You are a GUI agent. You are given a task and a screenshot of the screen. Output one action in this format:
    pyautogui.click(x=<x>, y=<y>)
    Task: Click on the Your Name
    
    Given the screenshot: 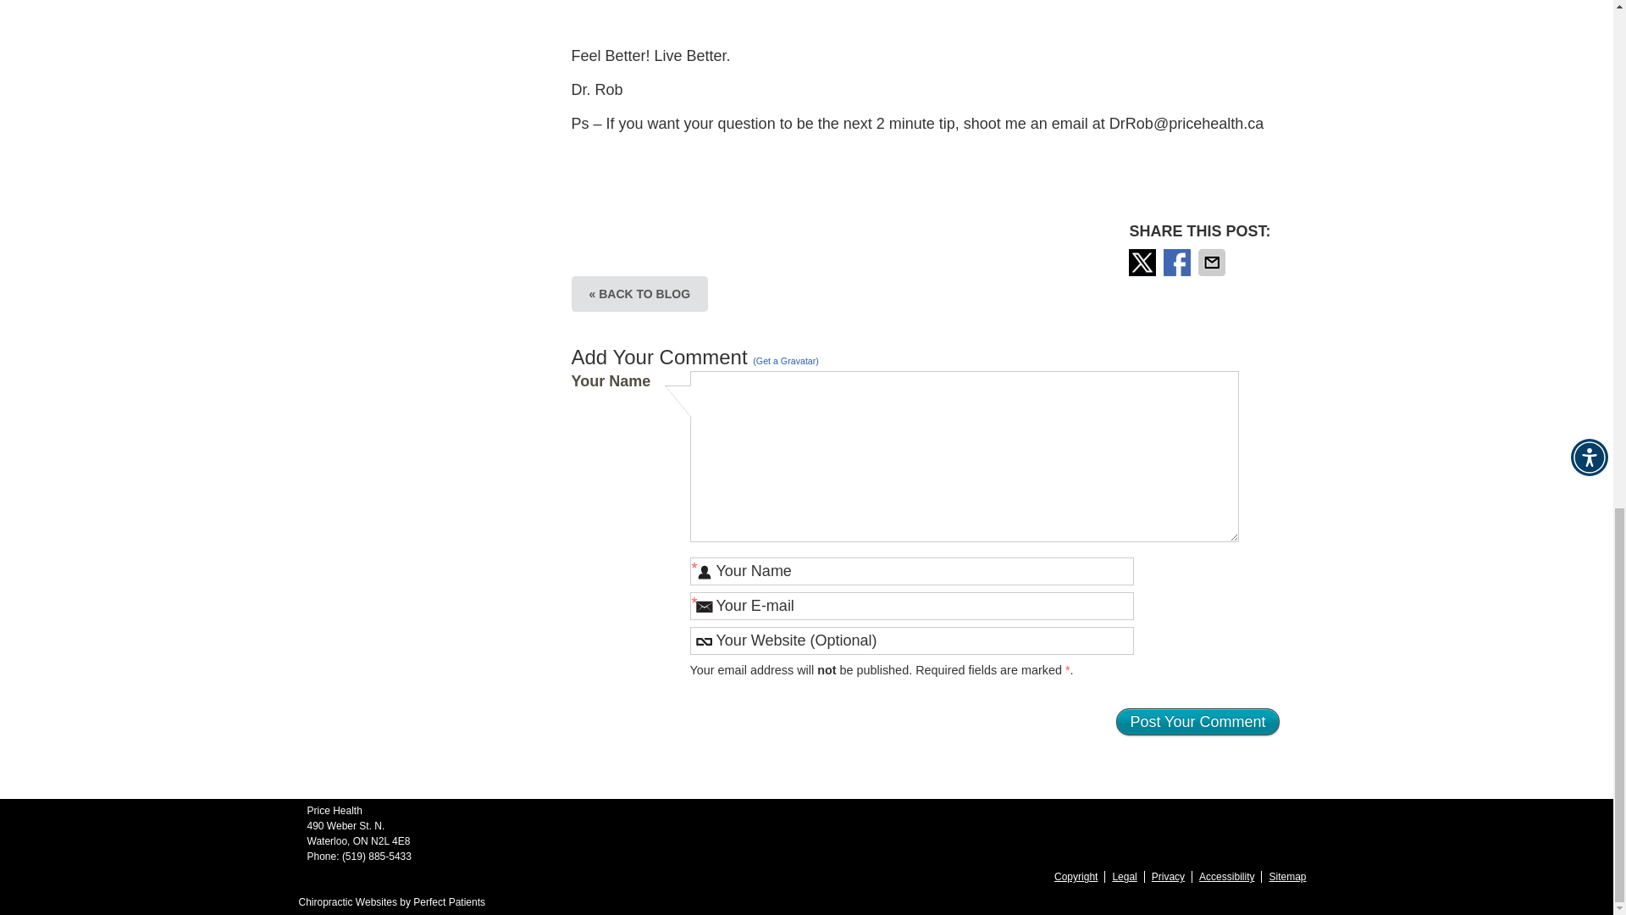 What is the action you would take?
    pyautogui.click(x=911, y=571)
    